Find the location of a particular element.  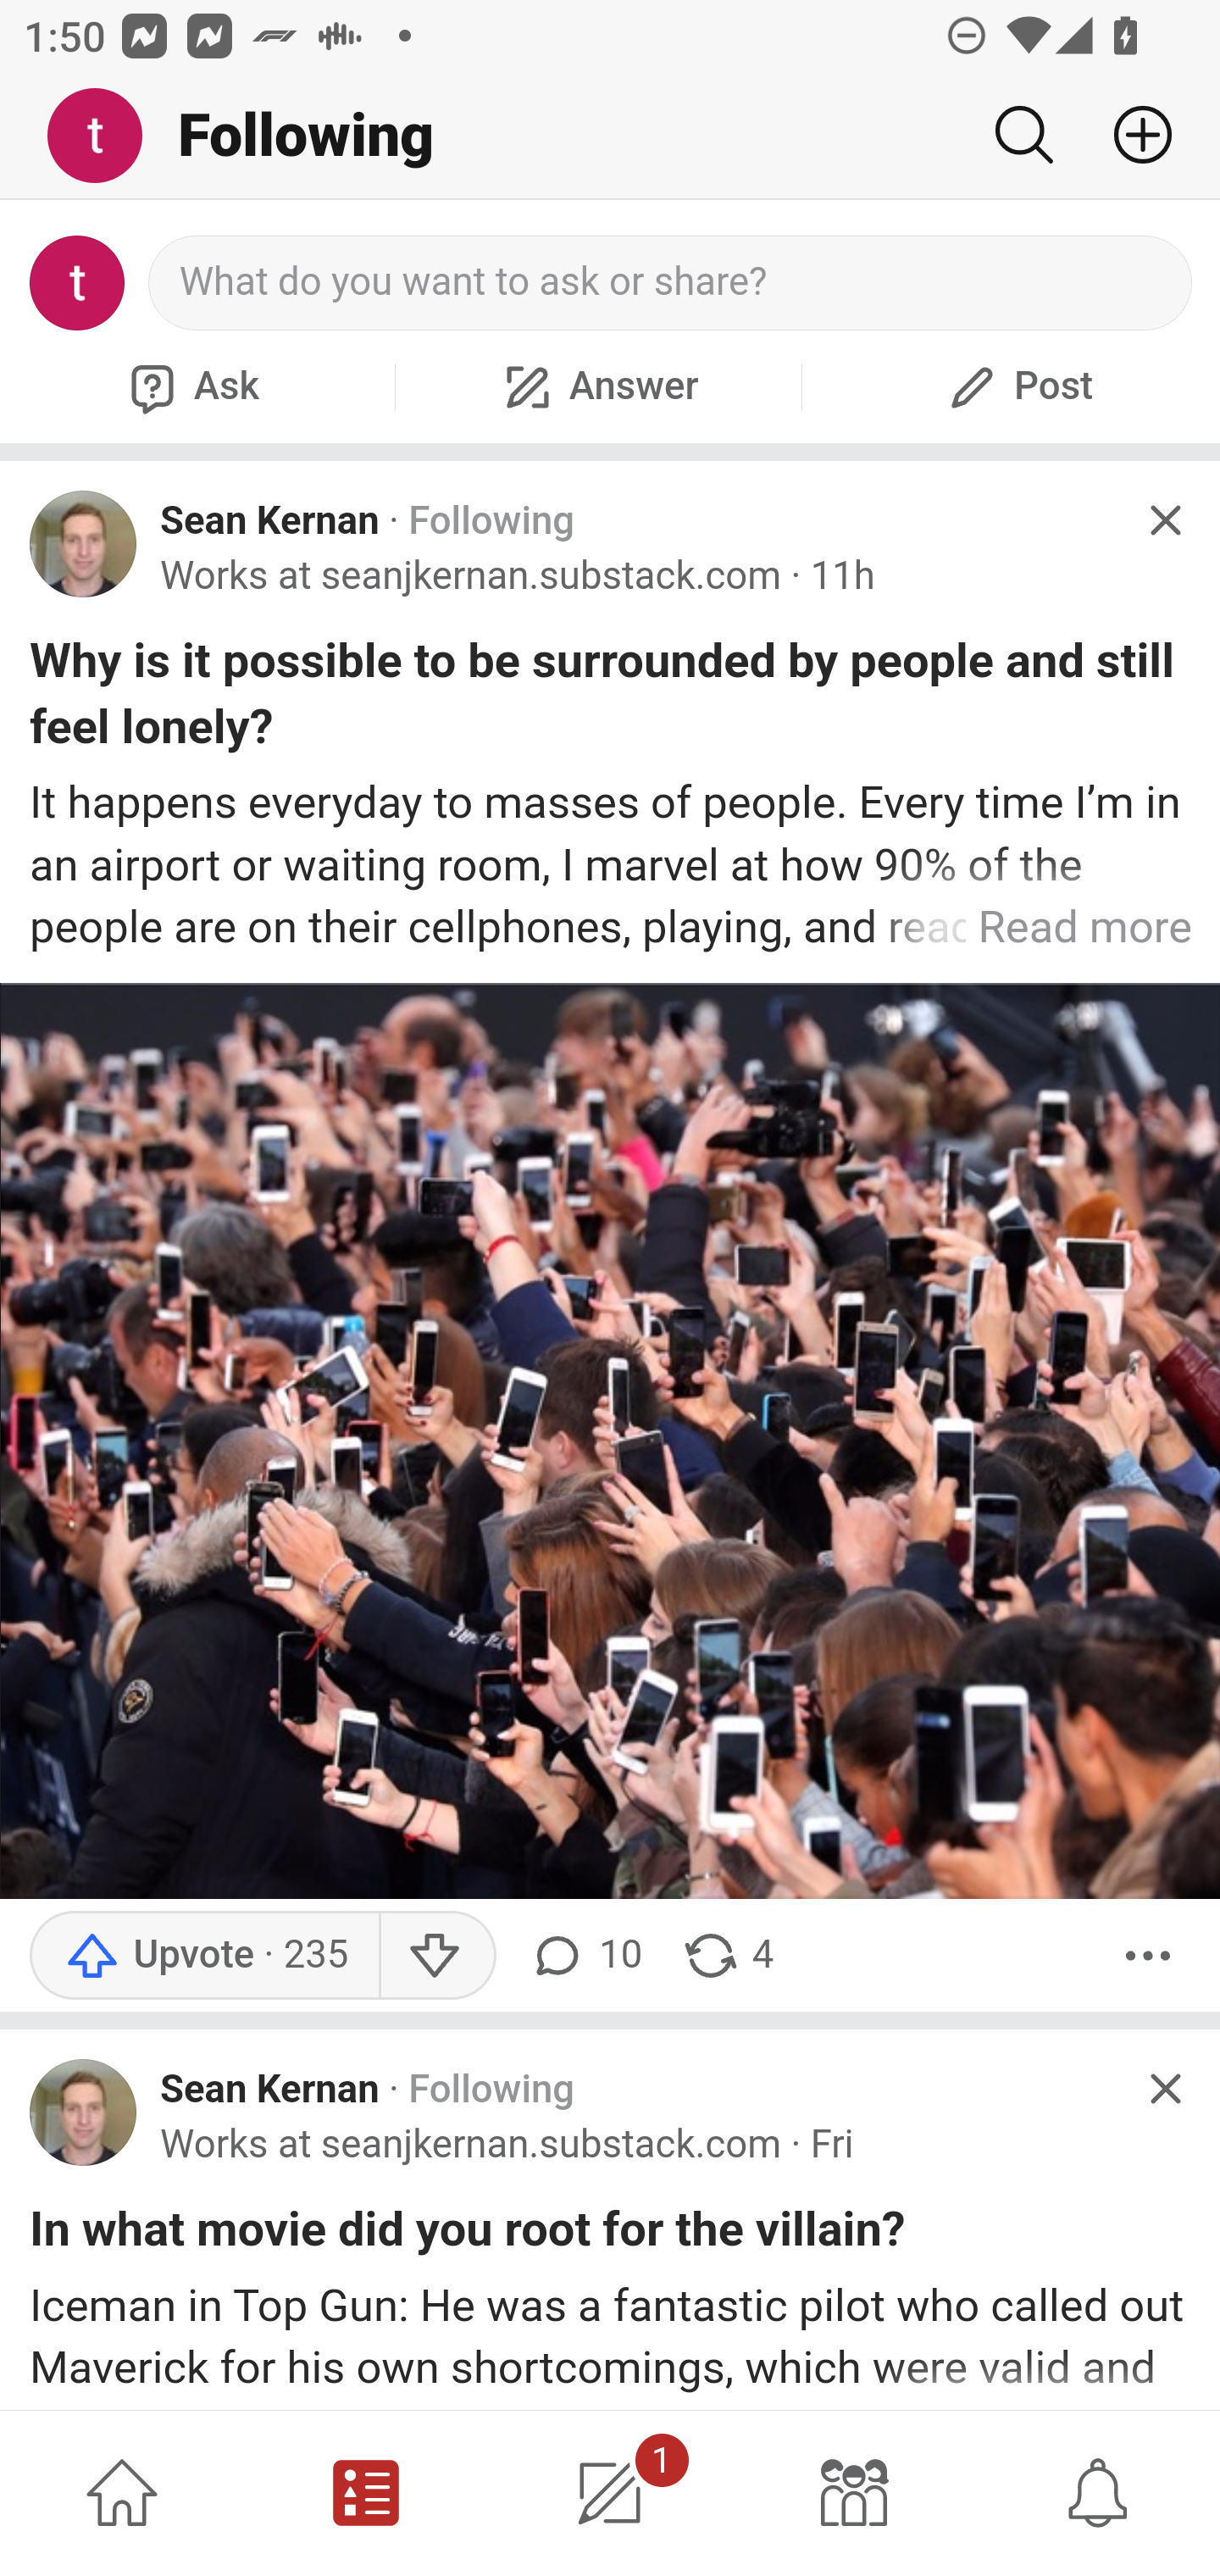

Search is located at coordinates (1023, 135).